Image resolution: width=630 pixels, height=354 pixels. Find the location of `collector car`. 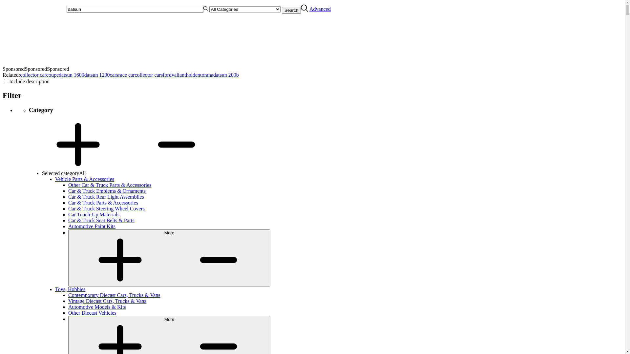

collector car is located at coordinates (33, 75).